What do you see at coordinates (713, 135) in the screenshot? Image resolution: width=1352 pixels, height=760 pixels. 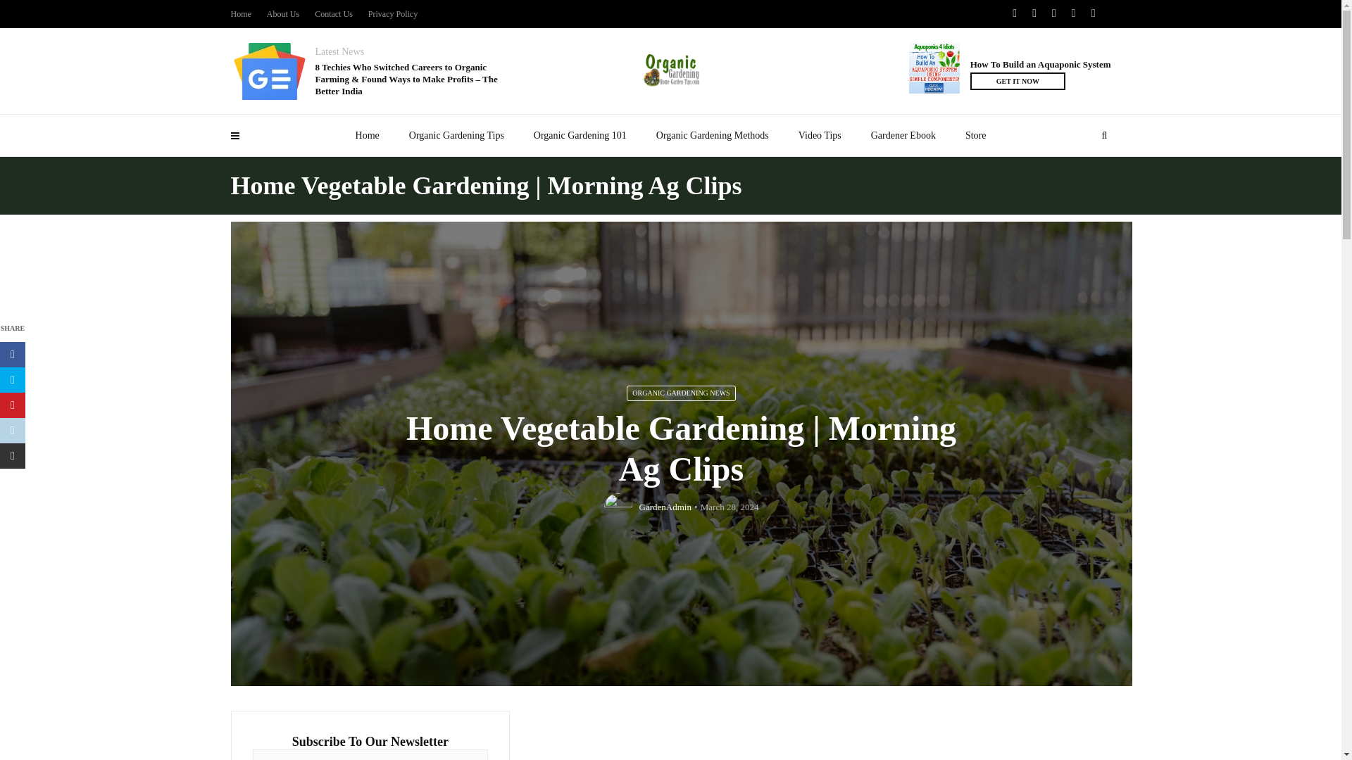 I see `Organic Gardening Methods` at bounding box center [713, 135].